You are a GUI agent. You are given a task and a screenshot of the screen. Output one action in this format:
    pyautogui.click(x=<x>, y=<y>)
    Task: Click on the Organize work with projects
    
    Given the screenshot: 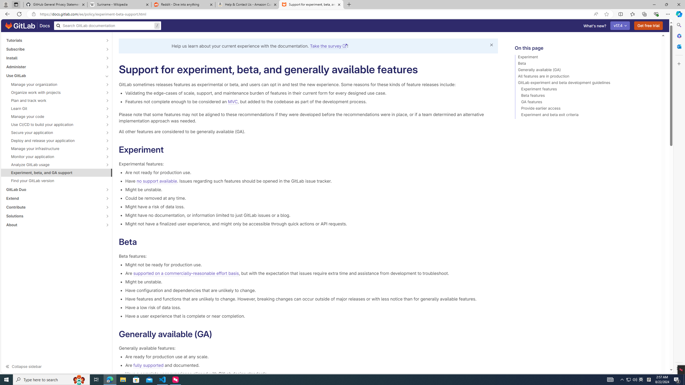 What is the action you would take?
    pyautogui.click(x=54, y=93)
    